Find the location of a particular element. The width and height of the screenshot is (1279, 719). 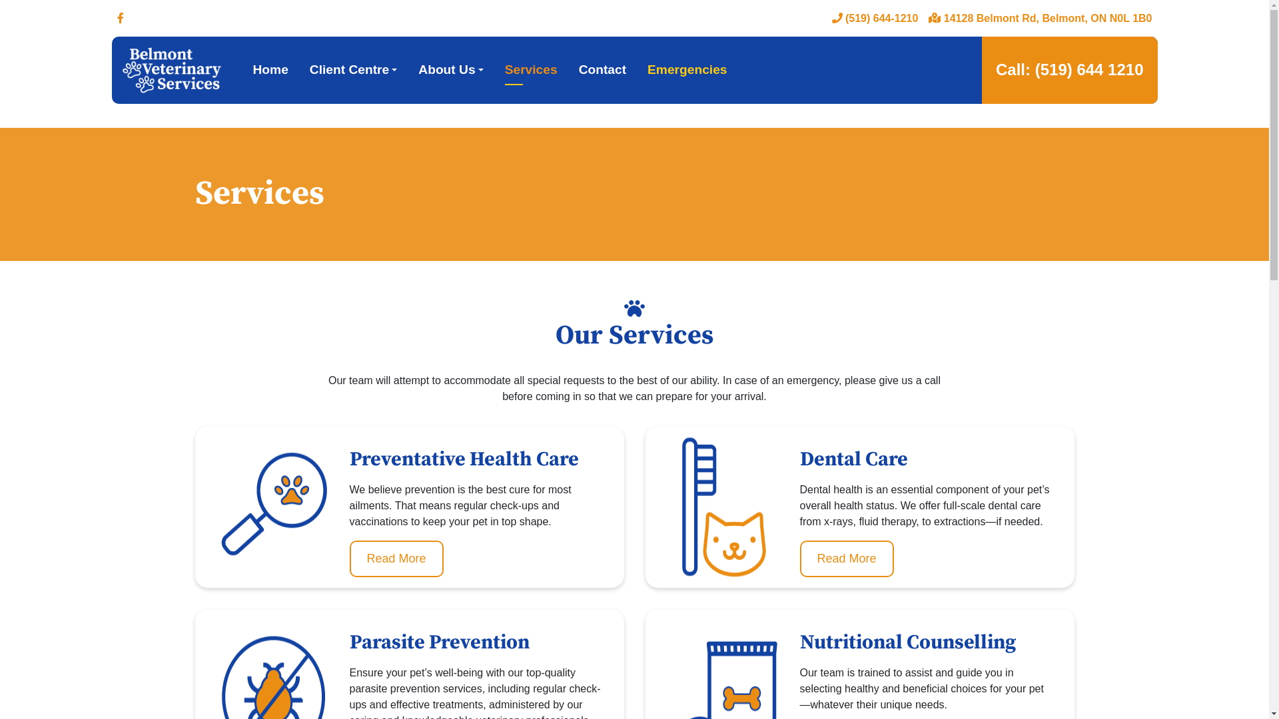

About Us is located at coordinates (450, 71).